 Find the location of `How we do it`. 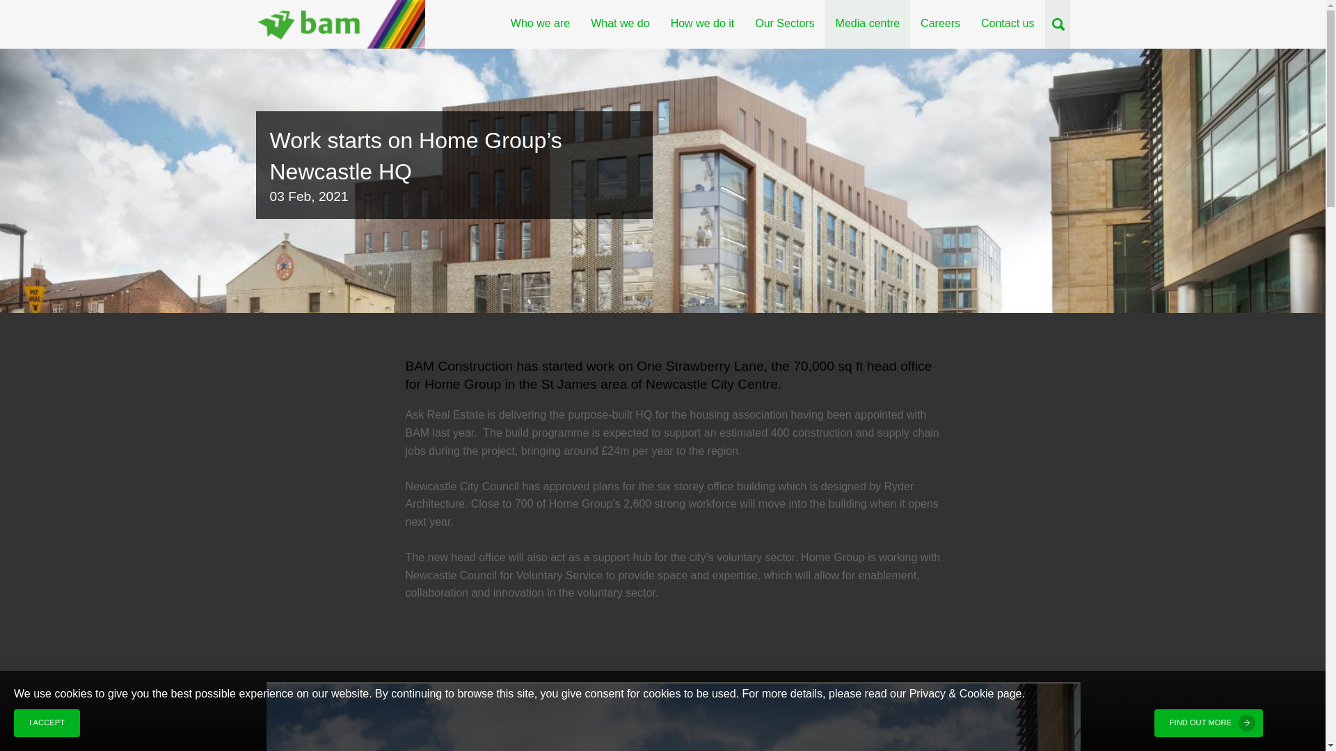

How we do it is located at coordinates (703, 24).